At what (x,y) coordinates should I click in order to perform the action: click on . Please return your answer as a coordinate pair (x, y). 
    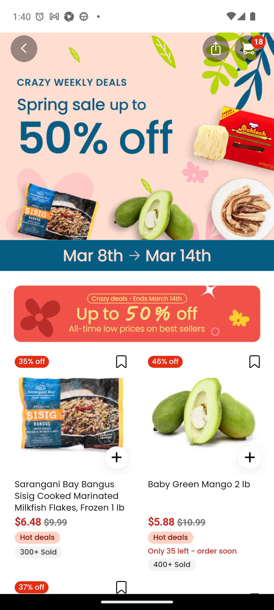
    Looking at the image, I should click on (216, 48).